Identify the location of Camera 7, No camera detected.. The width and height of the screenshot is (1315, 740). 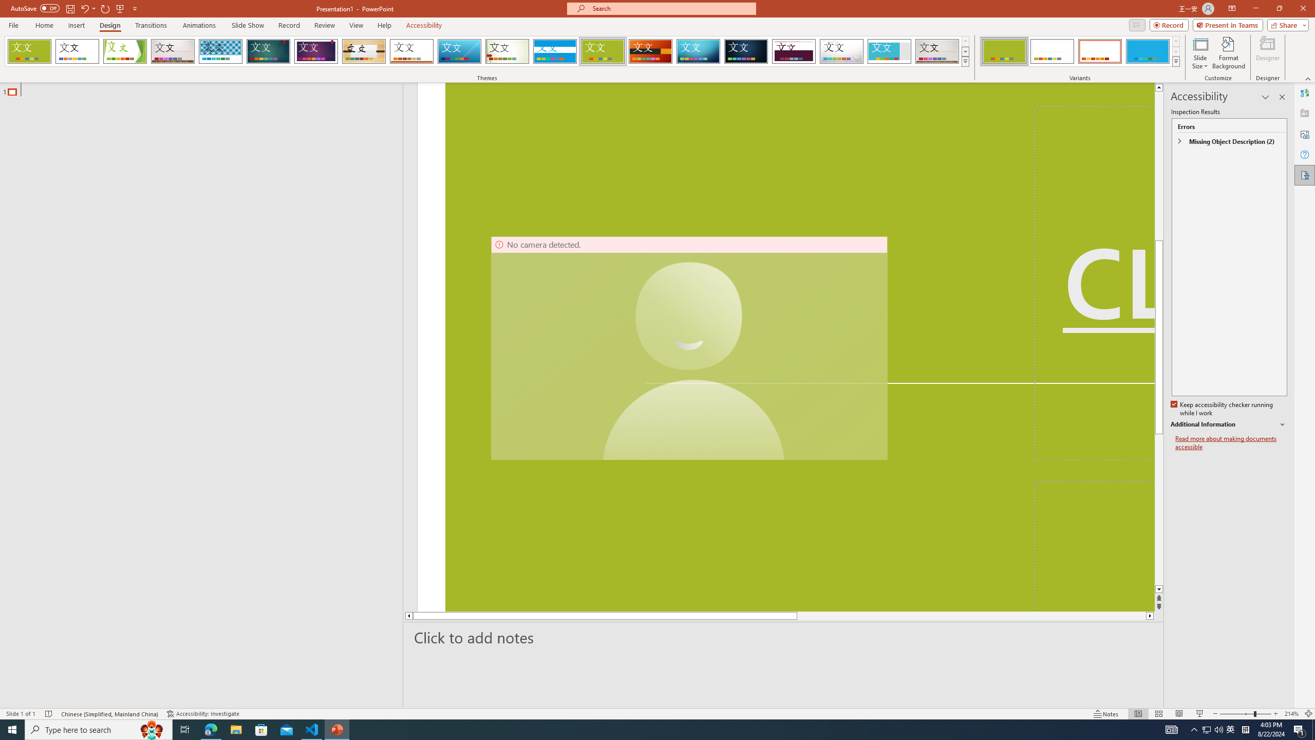
(689, 348).